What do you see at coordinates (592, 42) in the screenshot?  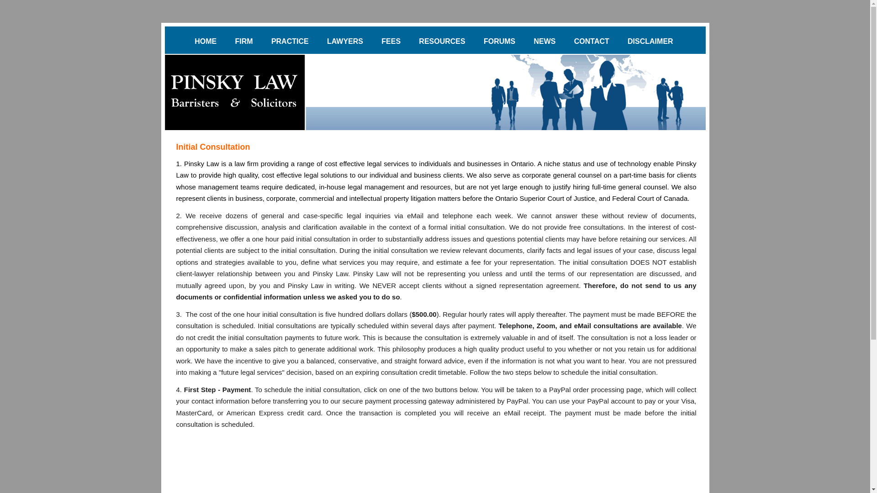 I see `CONTACT` at bounding box center [592, 42].